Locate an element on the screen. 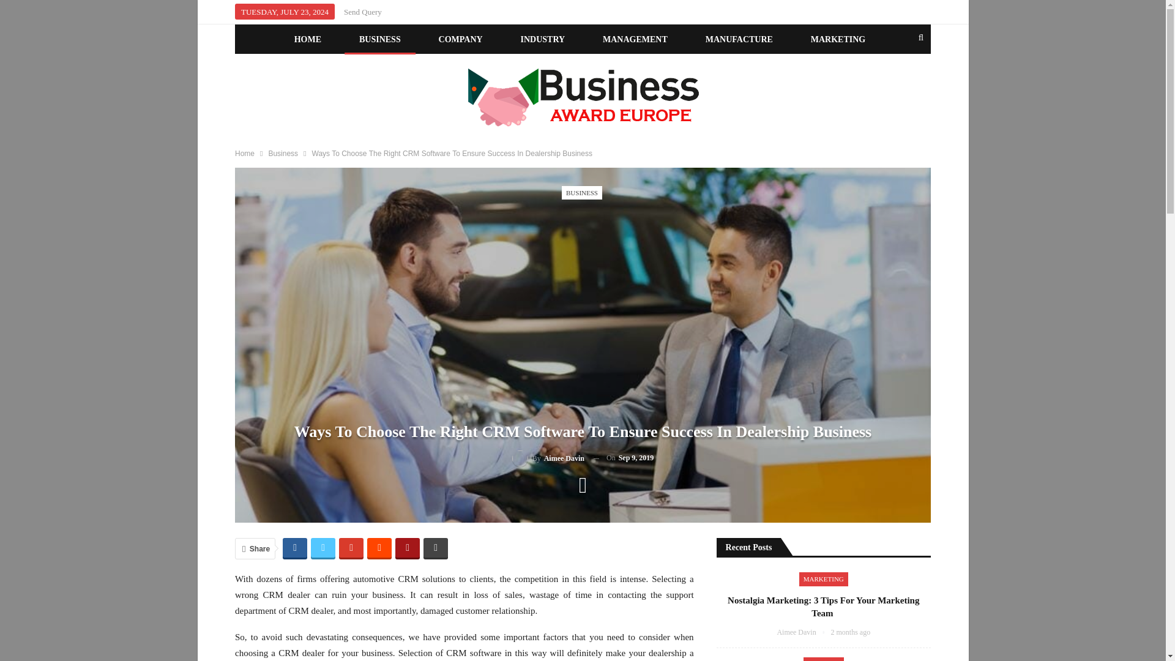  INDUSTRY is located at coordinates (543, 39).